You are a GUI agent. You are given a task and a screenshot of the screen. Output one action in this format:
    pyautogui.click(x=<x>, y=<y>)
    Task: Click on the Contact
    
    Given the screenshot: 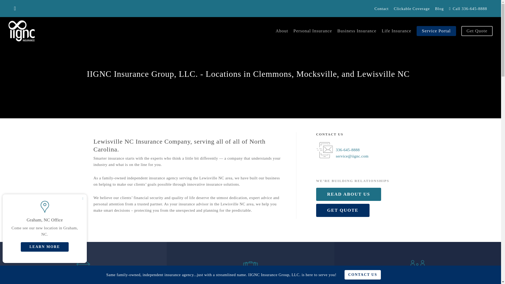 What is the action you would take?
    pyautogui.click(x=381, y=9)
    